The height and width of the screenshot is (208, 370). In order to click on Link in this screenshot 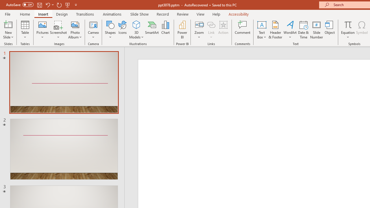, I will do `click(211, 29)`.